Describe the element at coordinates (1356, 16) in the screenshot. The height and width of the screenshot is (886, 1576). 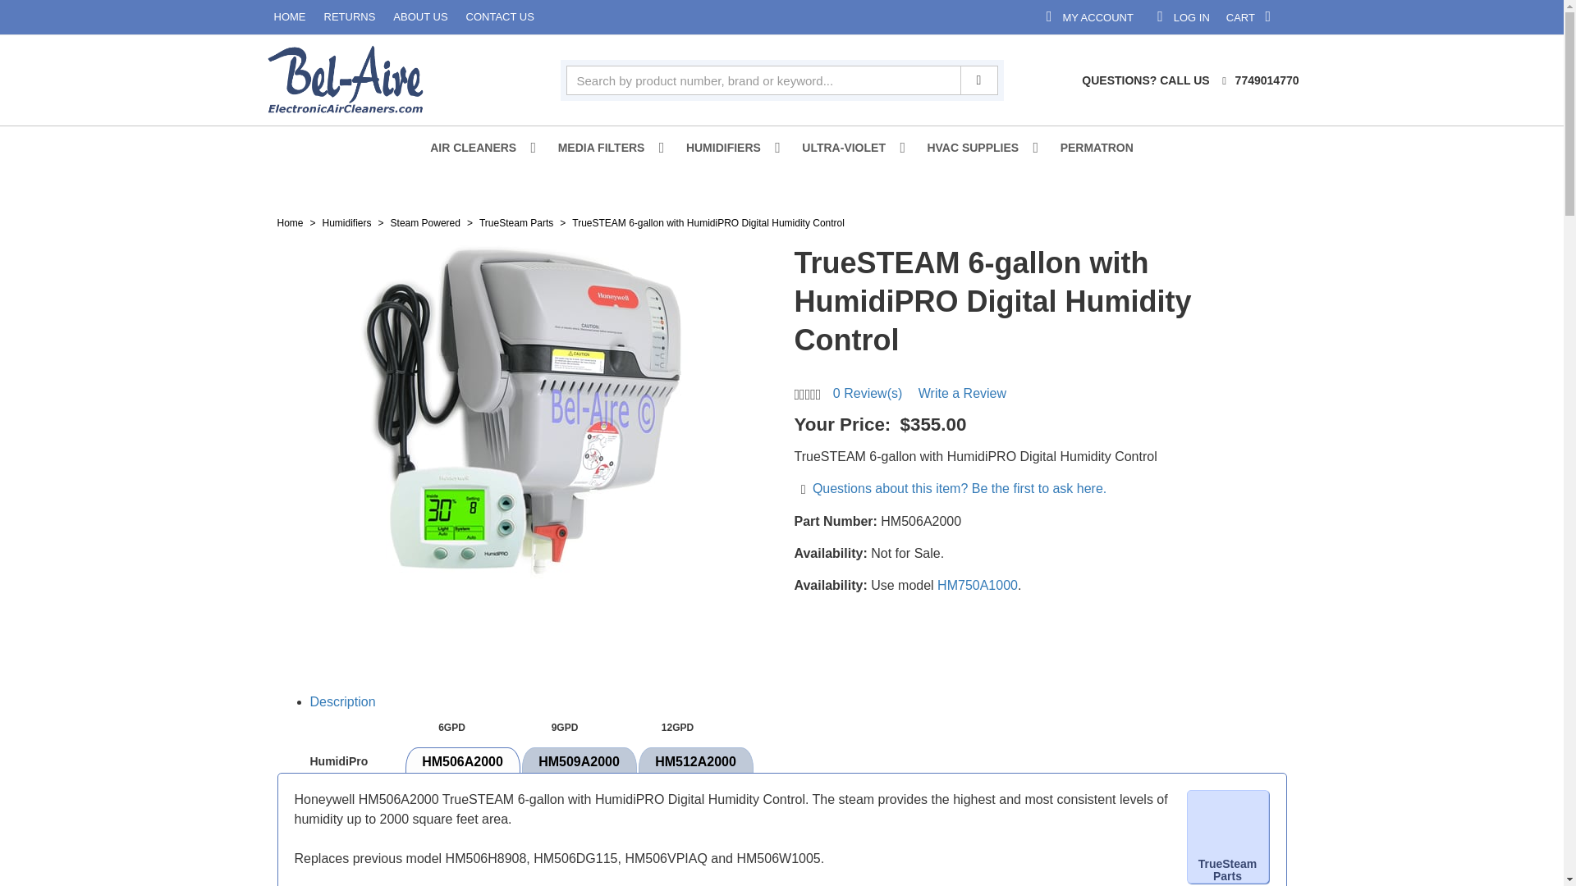
I see `HUMIDIFIERS` at that location.